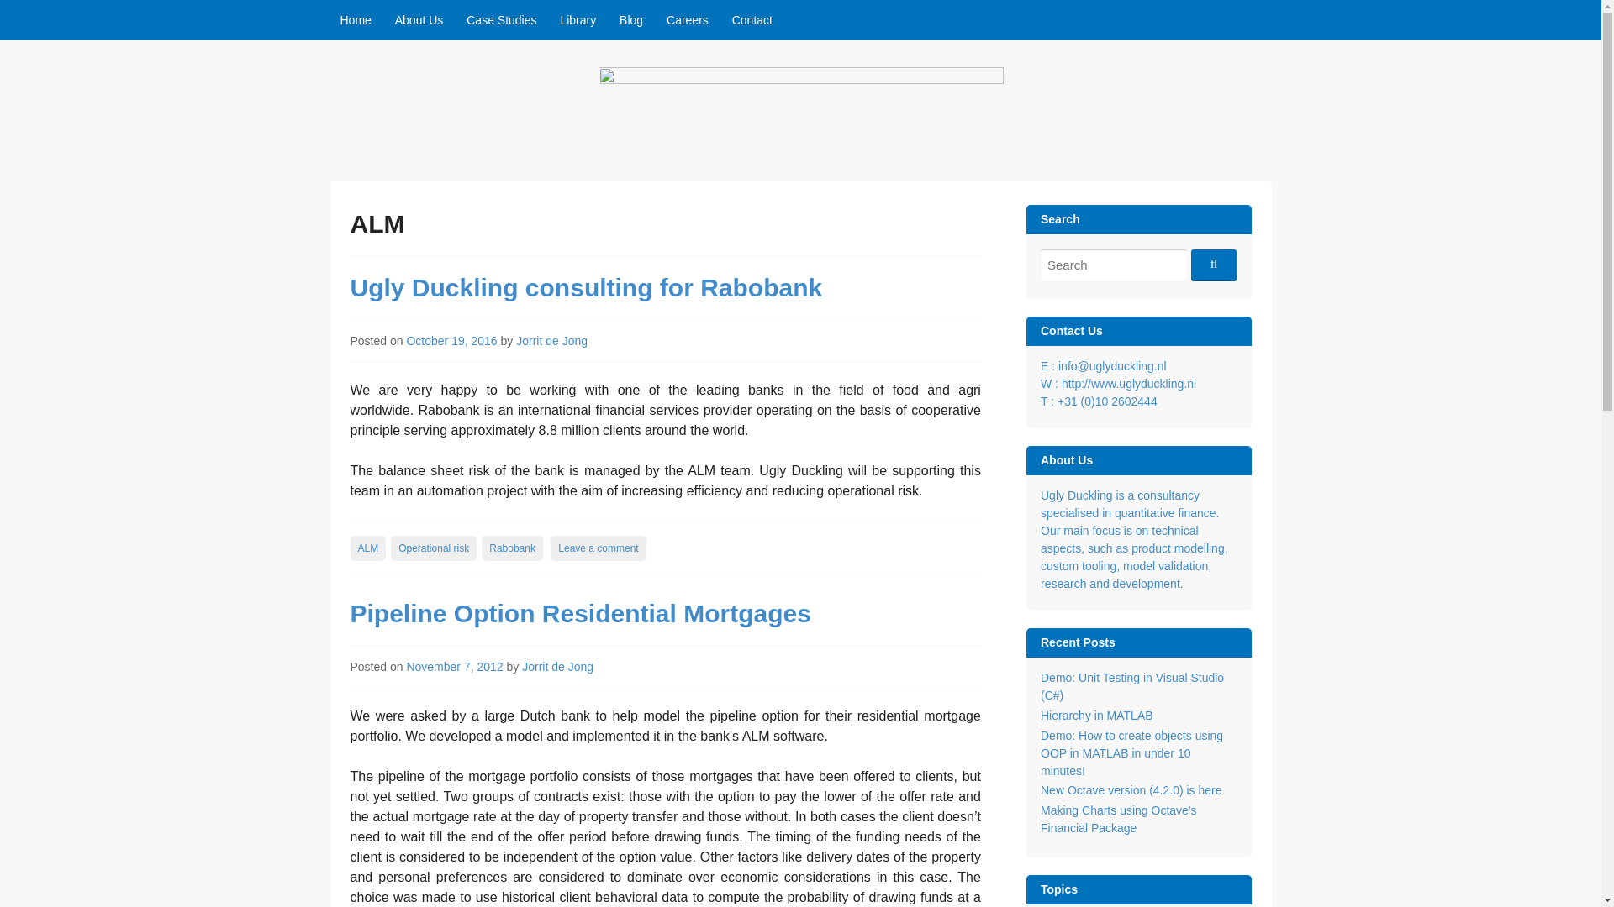 The height and width of the screenshot is (907, 1614). Describe the element at coordinates (688, 20) in the screenshot. I see `Careers` at that location.